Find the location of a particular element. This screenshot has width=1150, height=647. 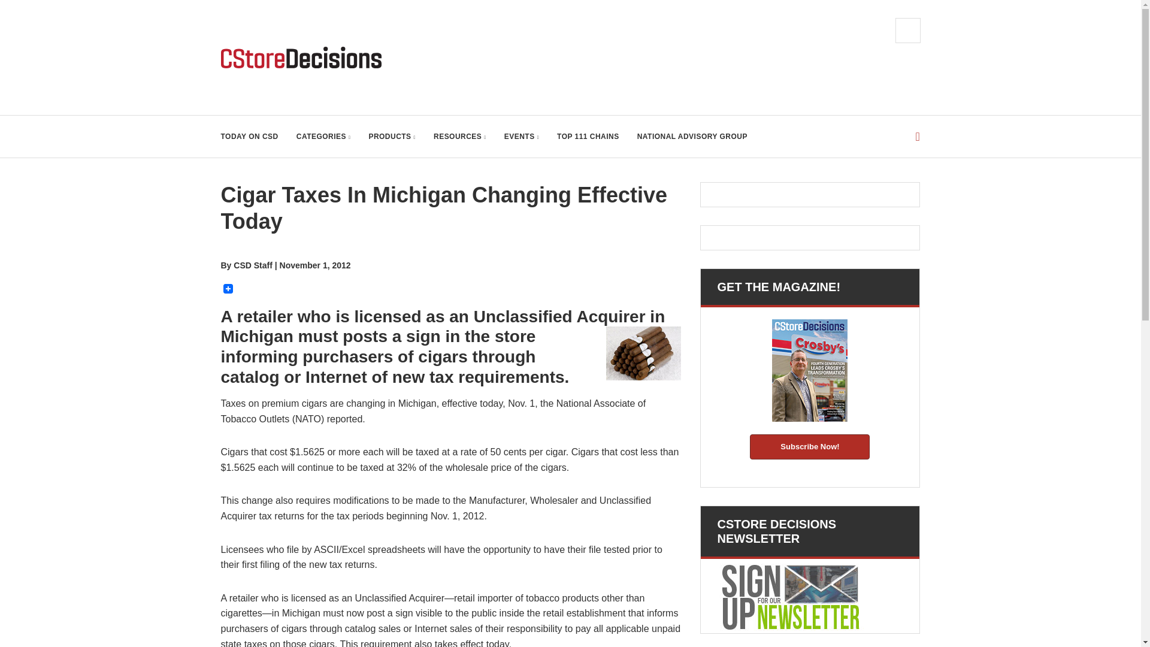

CStore Decisions is located at coordinates (301, 58).